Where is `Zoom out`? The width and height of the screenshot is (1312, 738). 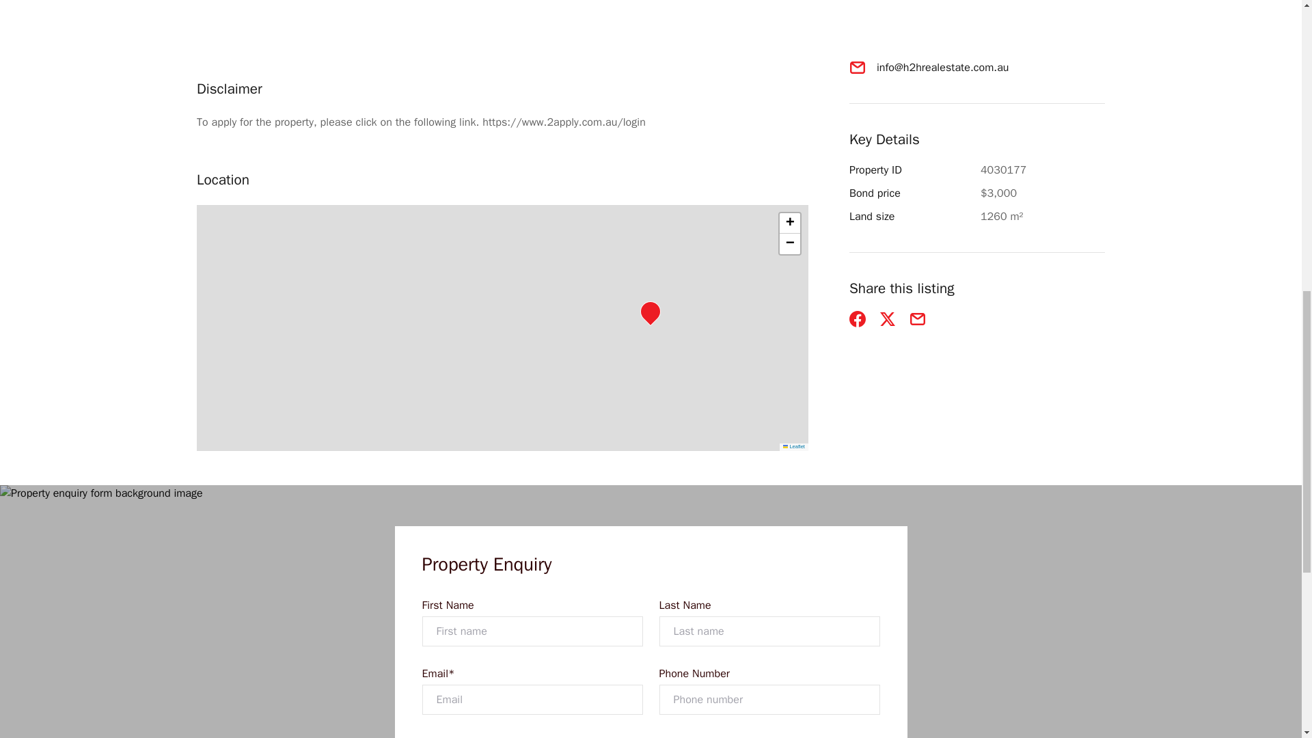 Zoom out is located at coordinates (790, 243).